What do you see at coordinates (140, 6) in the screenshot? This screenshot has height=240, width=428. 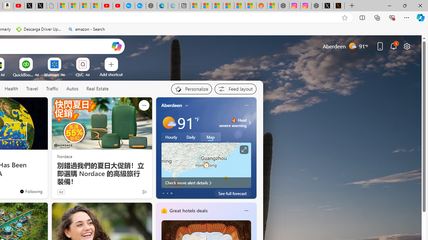 I see `The most popular Google 'how to' searches` at bounding box center [140, 6].